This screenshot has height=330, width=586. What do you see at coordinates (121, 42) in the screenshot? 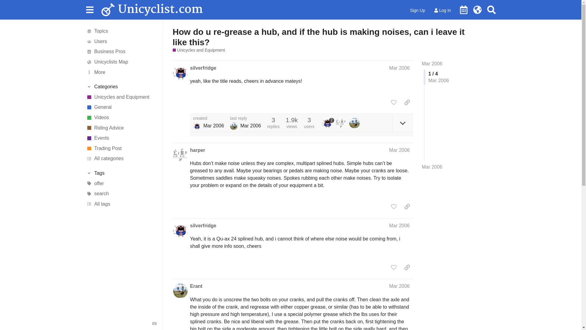
I see `Users` at bounding box center [121, 42].